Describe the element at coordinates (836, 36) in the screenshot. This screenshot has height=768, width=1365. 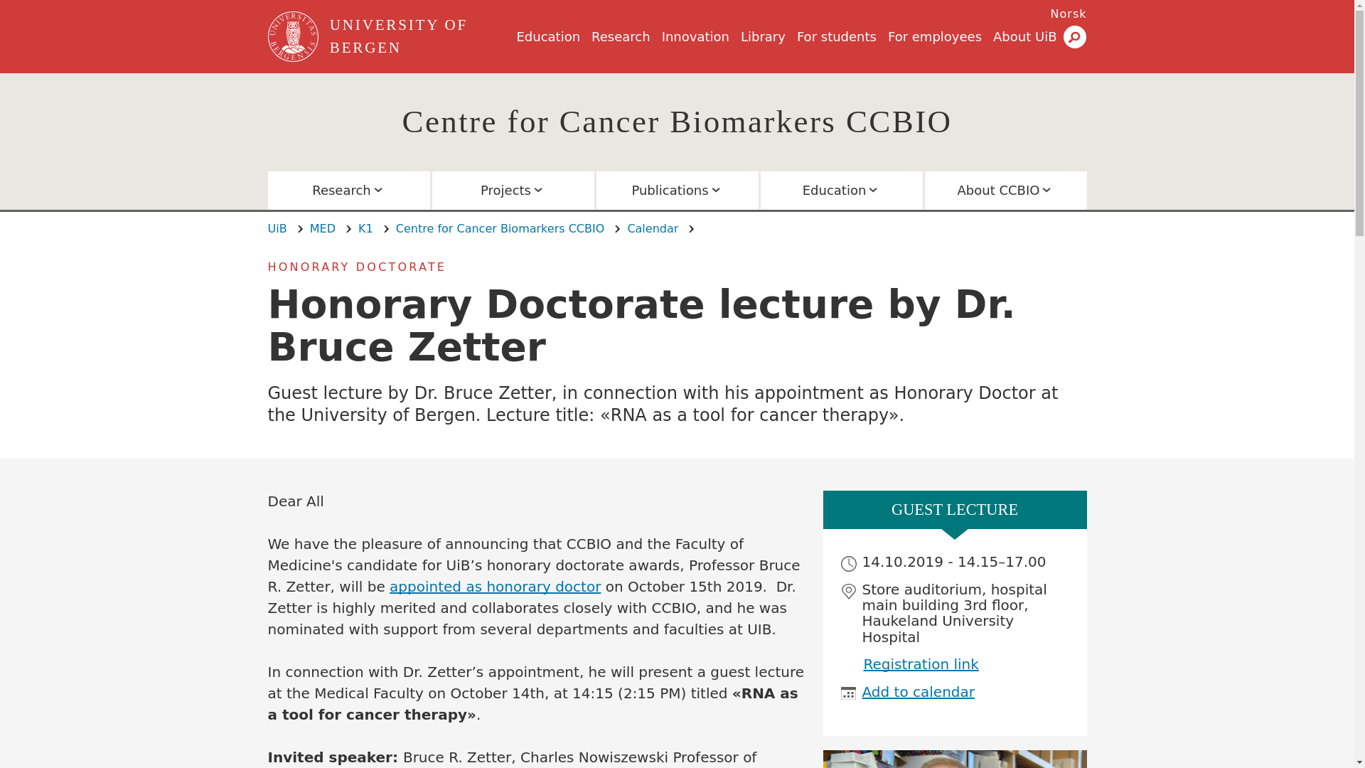
I see `For students` at that location.